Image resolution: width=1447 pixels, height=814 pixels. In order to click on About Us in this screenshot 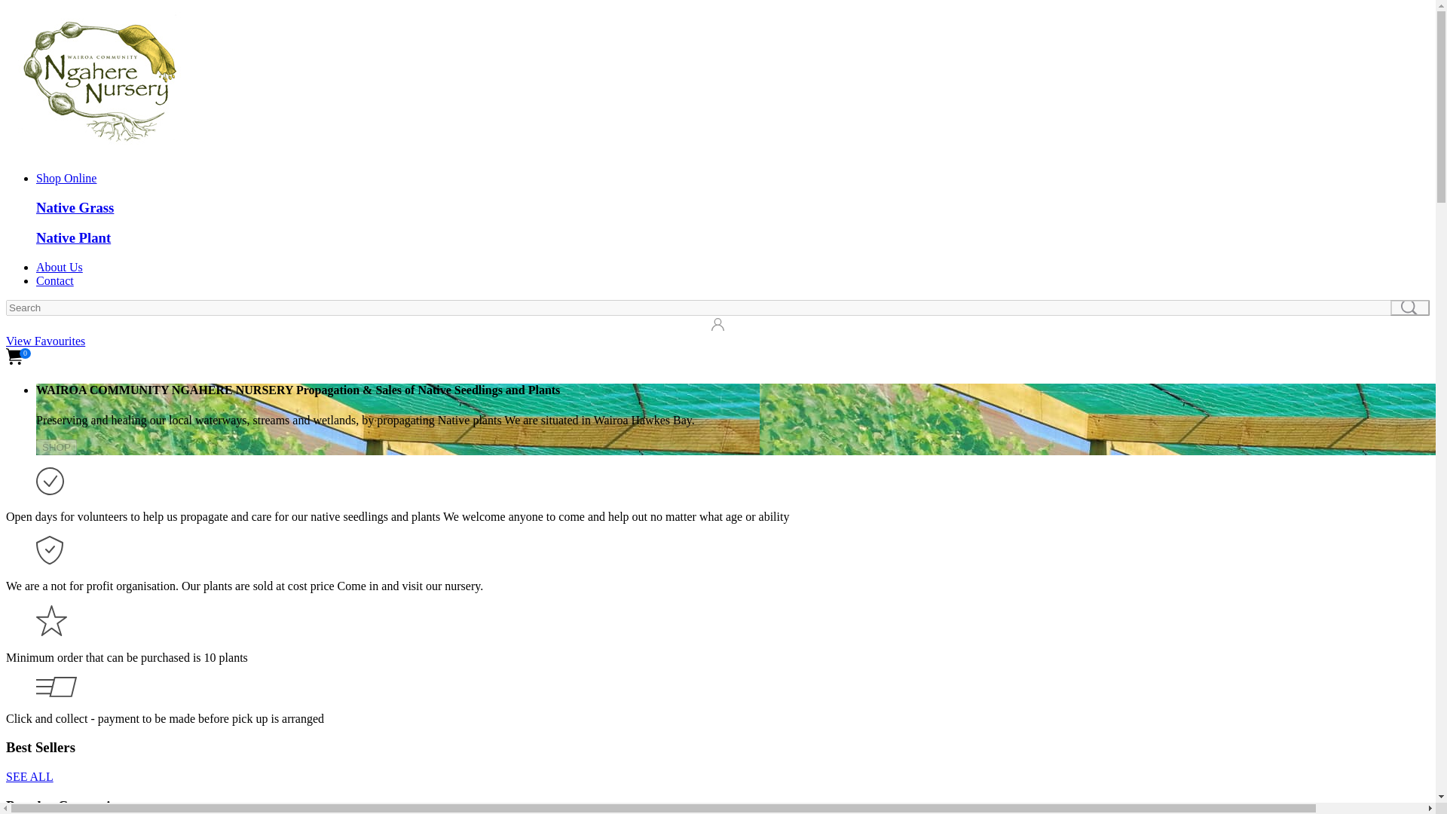, I will do `click(59, 267)`.